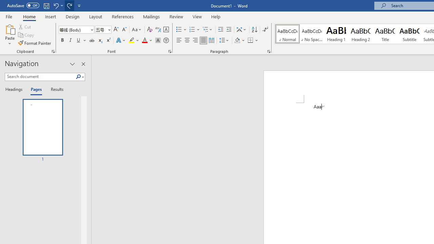  Describe the element at coordinates (265, 30) in the screenshot. I see `Show/Hide Editing Marks` at that location.